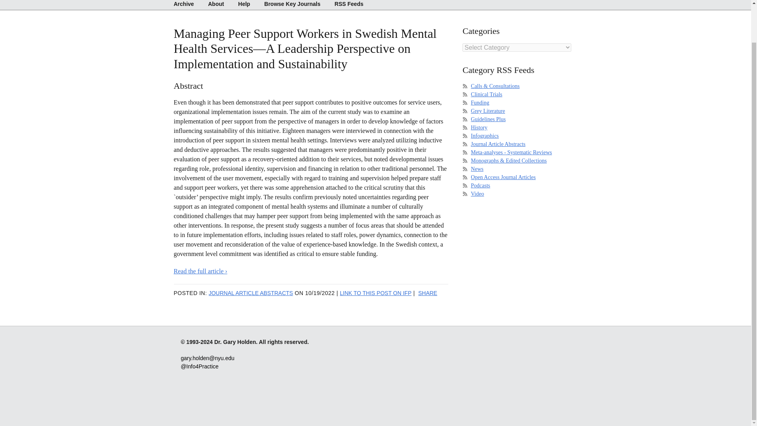 This screenshot has height=426, width=757. Describe the element at coordinates (186, 5) in the screenshot. I see `Archive` at that location.